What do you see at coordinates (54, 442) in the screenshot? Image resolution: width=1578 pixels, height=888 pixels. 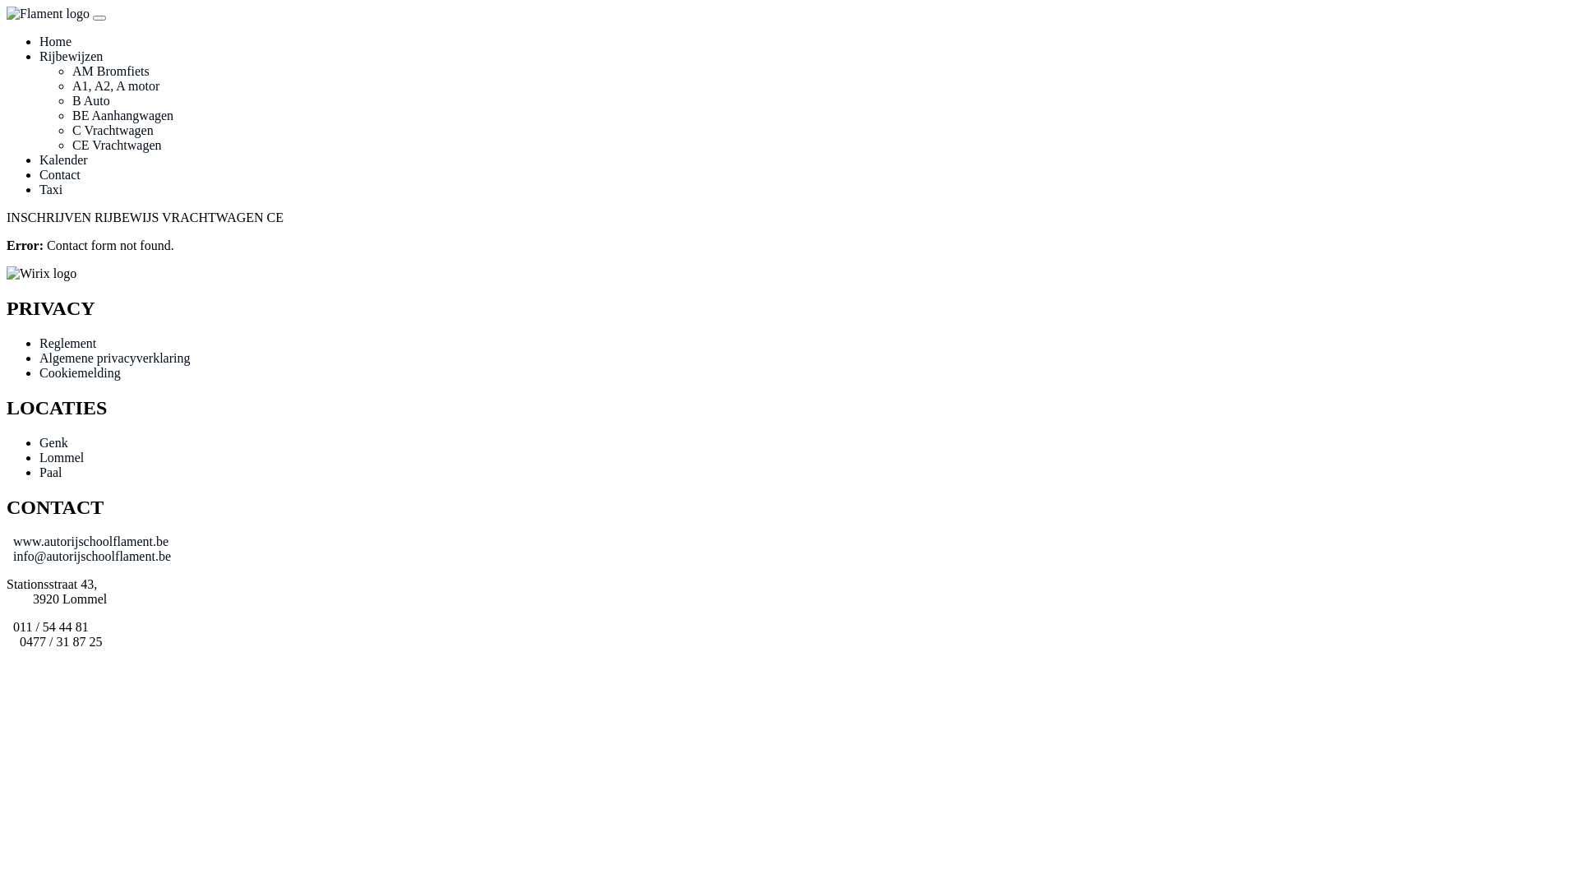 I see `Genk` at bounding box center [54, 442].